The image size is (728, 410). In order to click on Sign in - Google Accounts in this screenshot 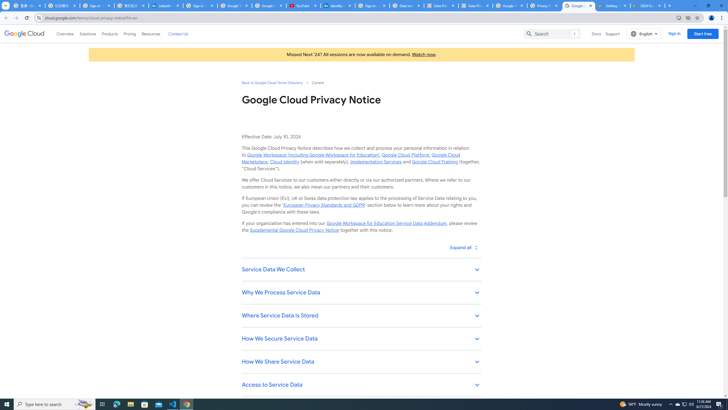, I will do `click(200, 6)`.